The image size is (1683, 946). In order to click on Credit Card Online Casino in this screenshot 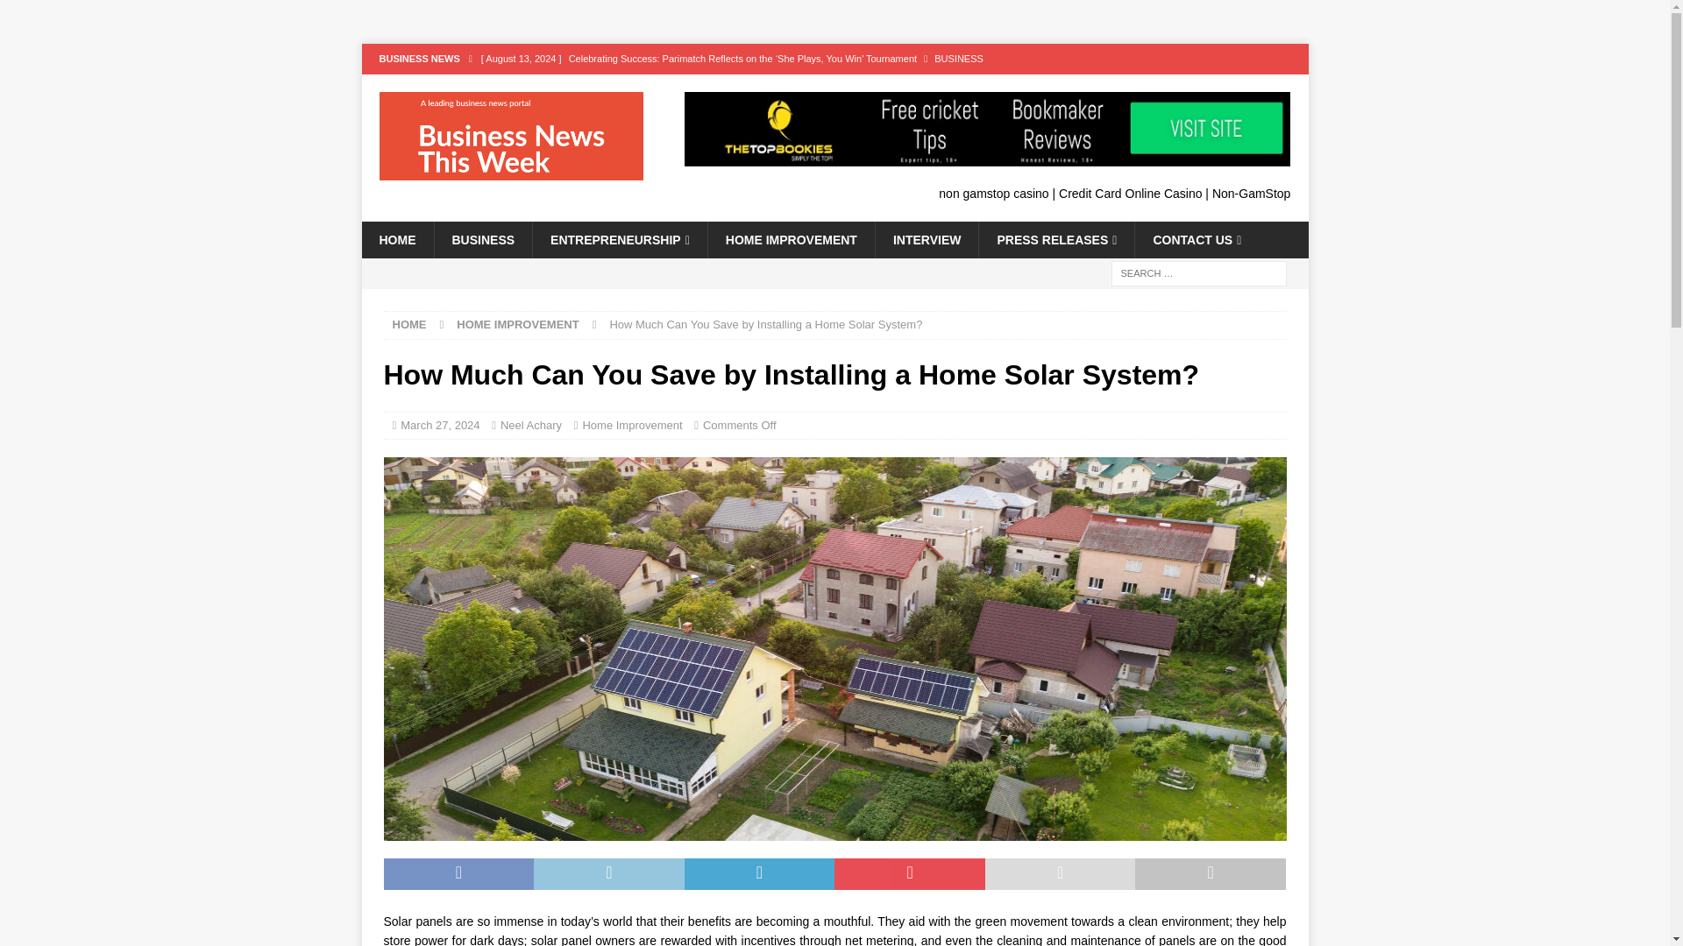, I will do `click(1129, 193)`.